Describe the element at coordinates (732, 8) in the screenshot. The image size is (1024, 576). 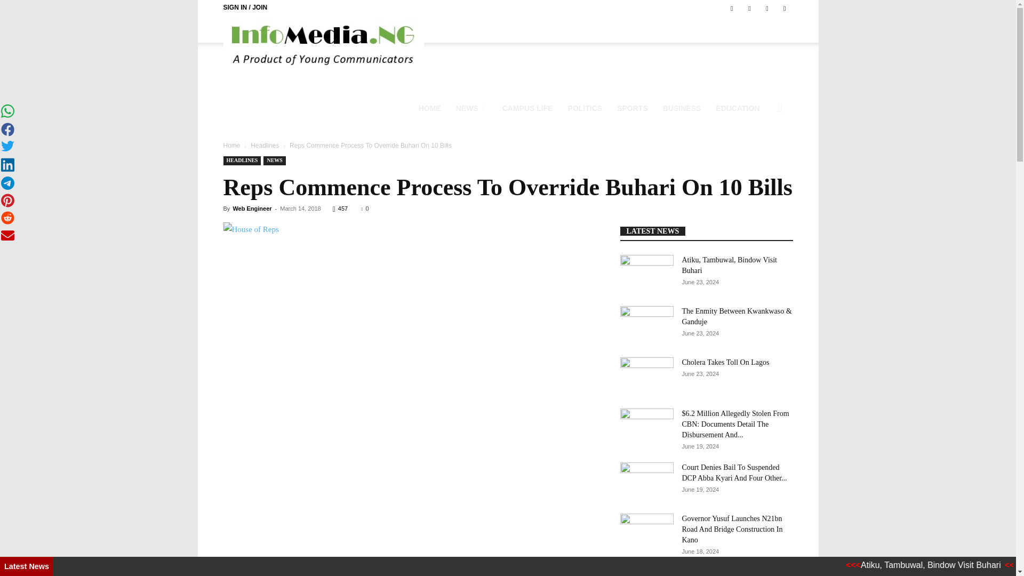
I see `Facebook` at that location.